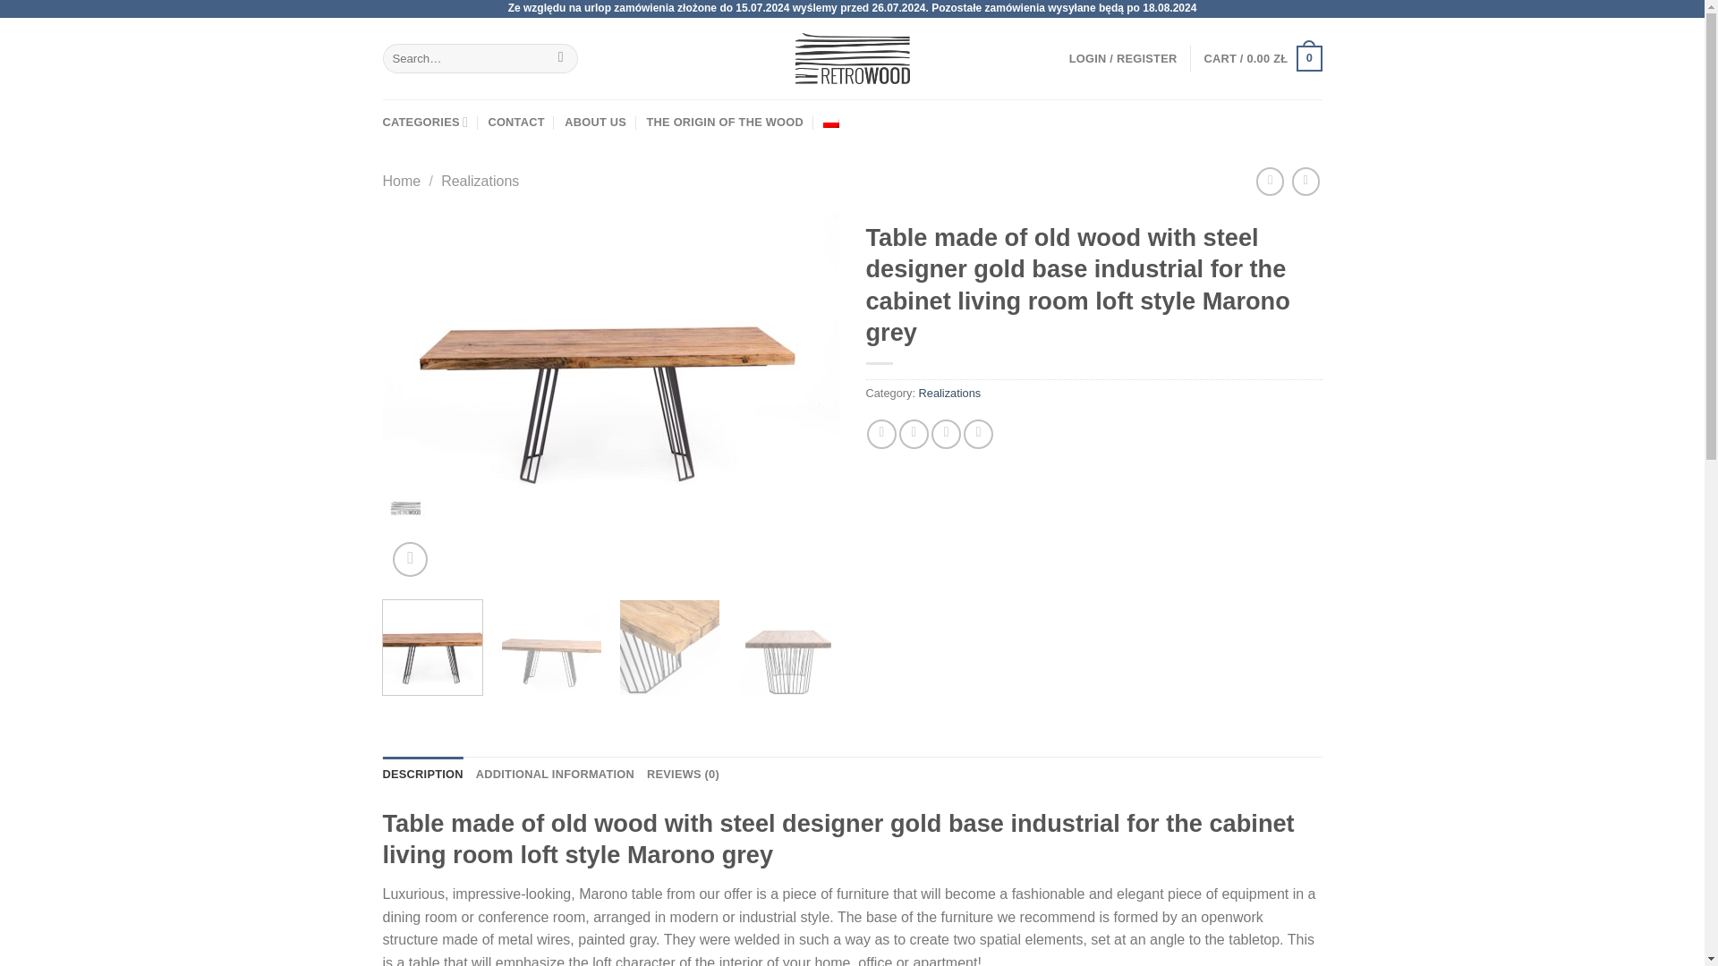 This screenshot has width=1718, height=966. Describe the element at coordinates (402, 181) in the screenshot. I see `Home` at that location.